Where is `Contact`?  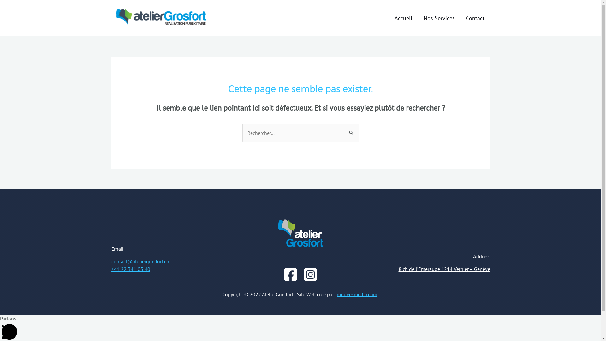
Contact is located at coordinates (475, 18).